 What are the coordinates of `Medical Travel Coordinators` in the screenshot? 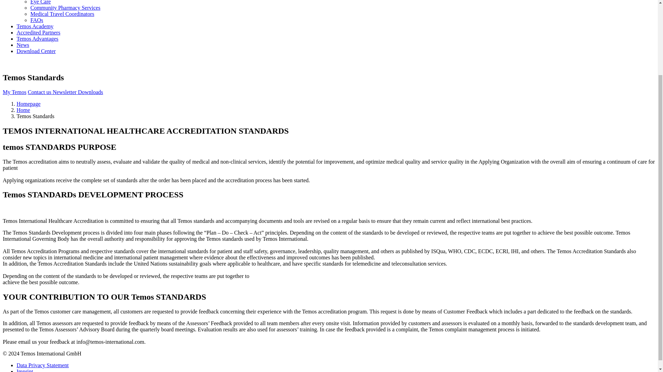 It's located at (62, 14).